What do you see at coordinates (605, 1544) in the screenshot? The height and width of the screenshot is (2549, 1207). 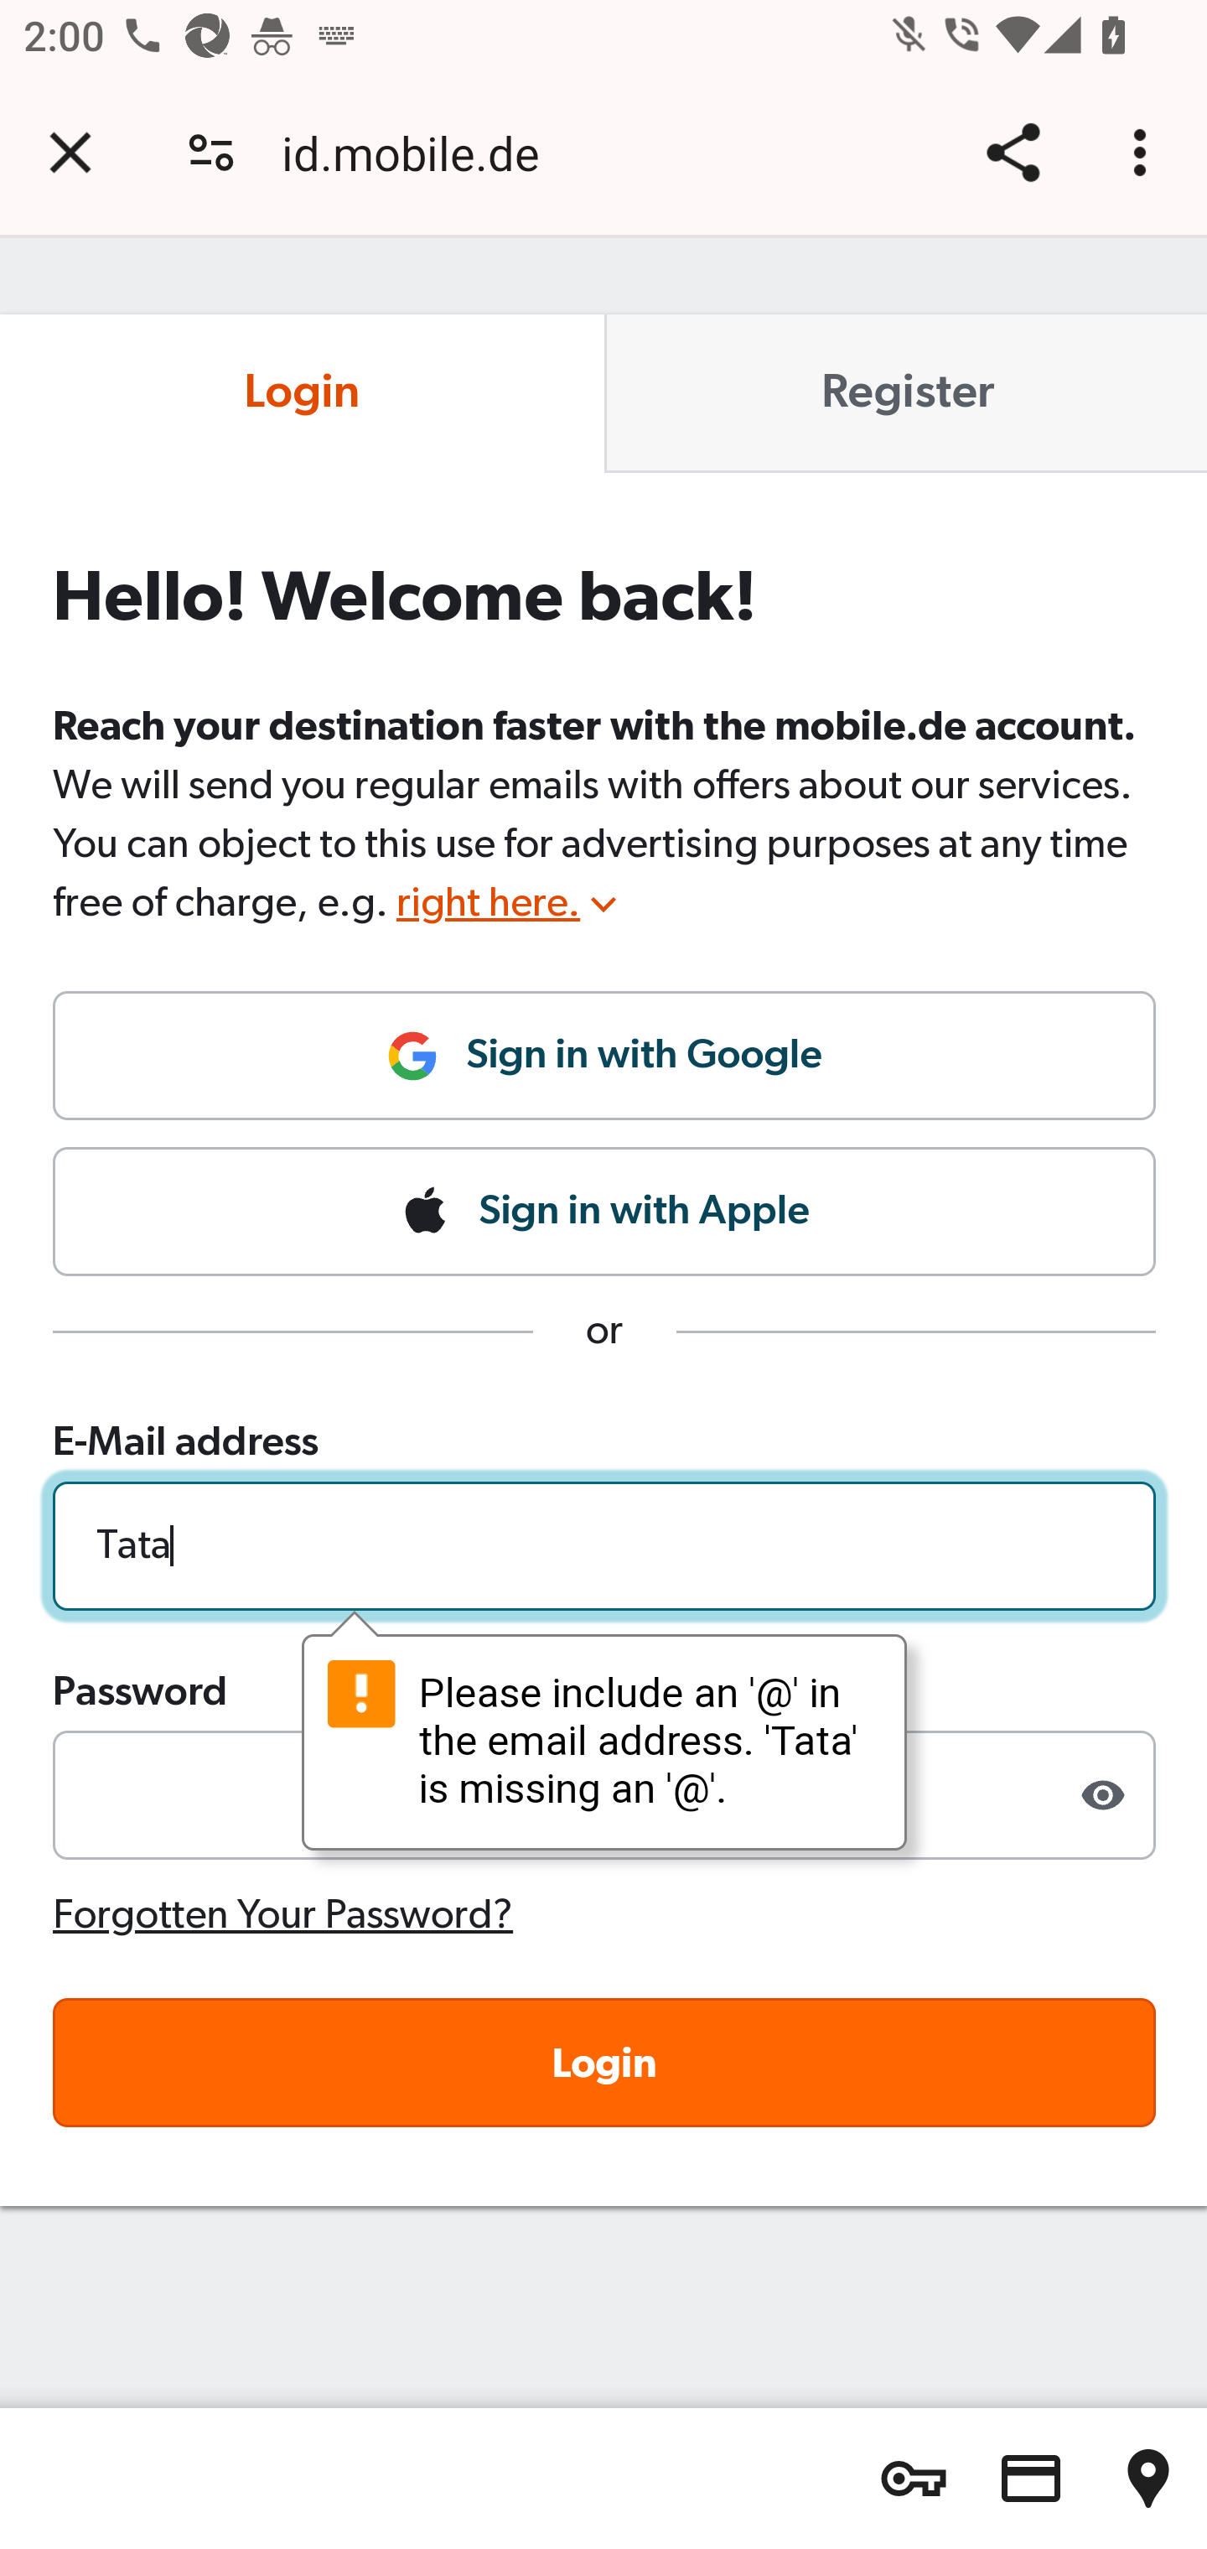 I see `Tata` at bounding box center [605, 1544].